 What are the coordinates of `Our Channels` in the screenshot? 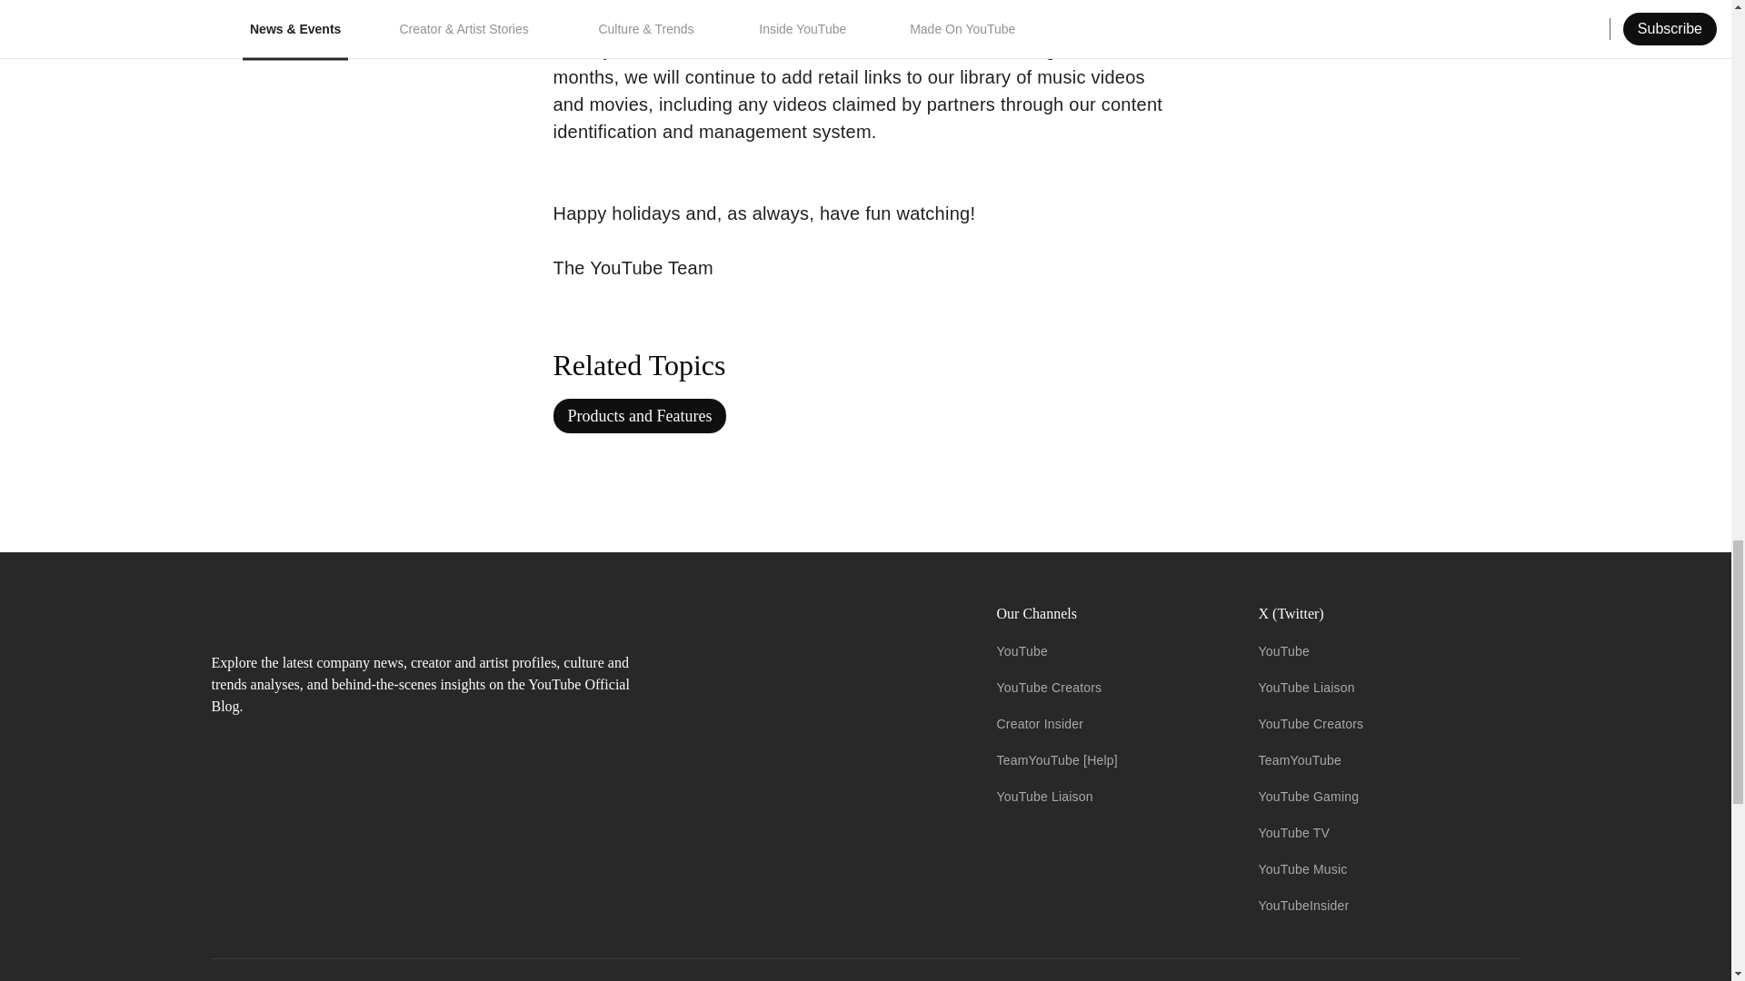 It's located at (1112, 614).